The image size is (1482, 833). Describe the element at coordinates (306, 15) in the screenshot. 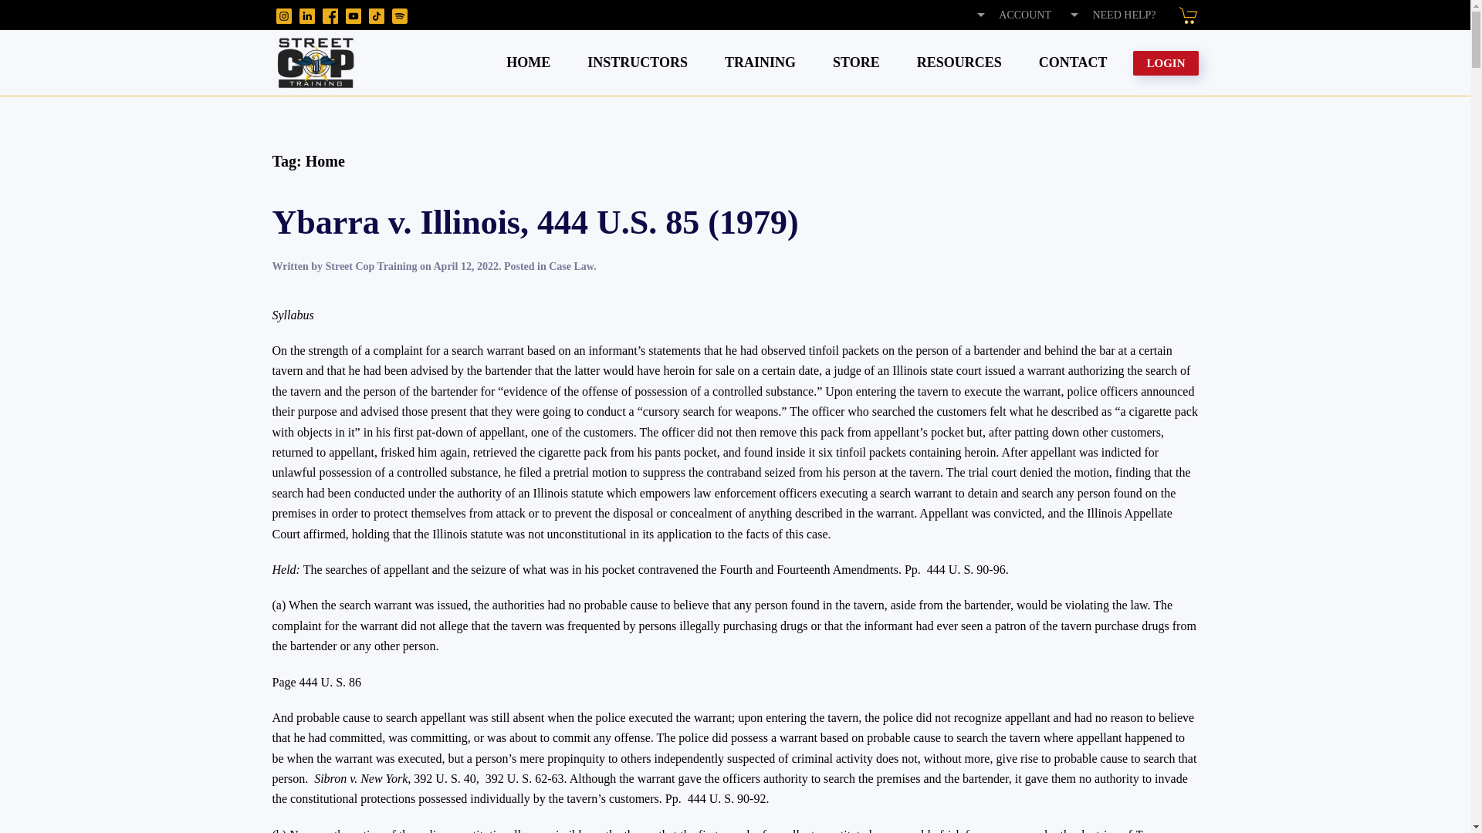

I see `LinkedIn Street Cop` at that location.